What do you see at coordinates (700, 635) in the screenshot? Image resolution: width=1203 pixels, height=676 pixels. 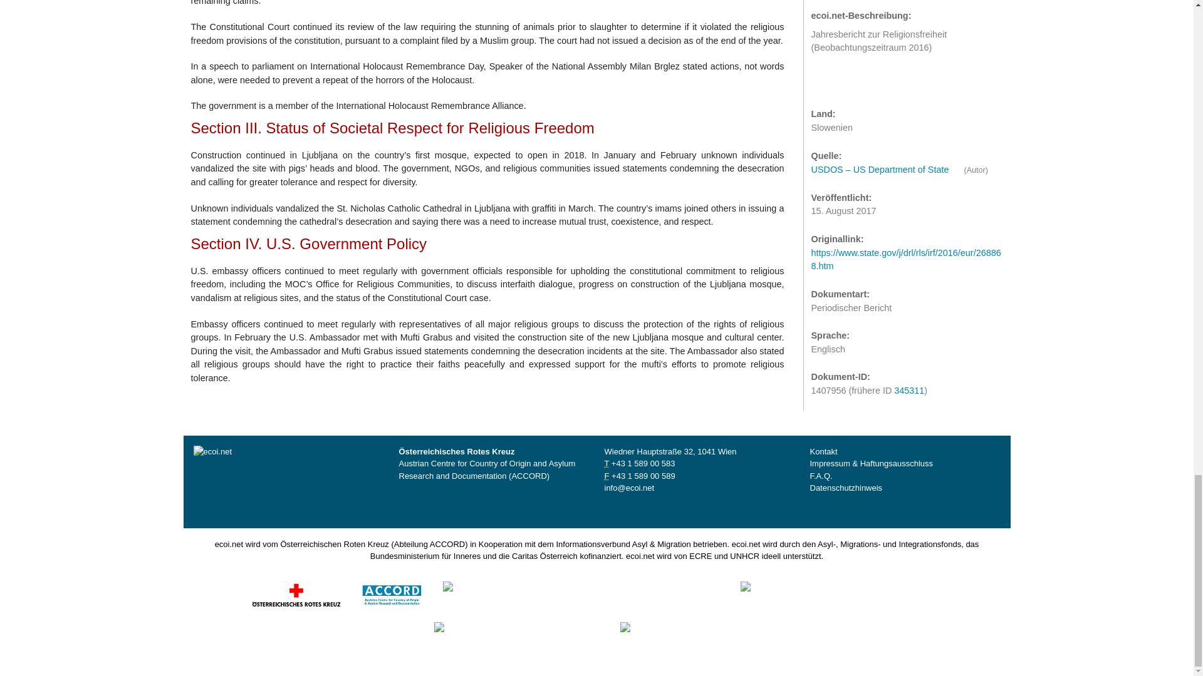 I see `UNHCR - The UN Refugee Agency` at bounding box center [700, 635].